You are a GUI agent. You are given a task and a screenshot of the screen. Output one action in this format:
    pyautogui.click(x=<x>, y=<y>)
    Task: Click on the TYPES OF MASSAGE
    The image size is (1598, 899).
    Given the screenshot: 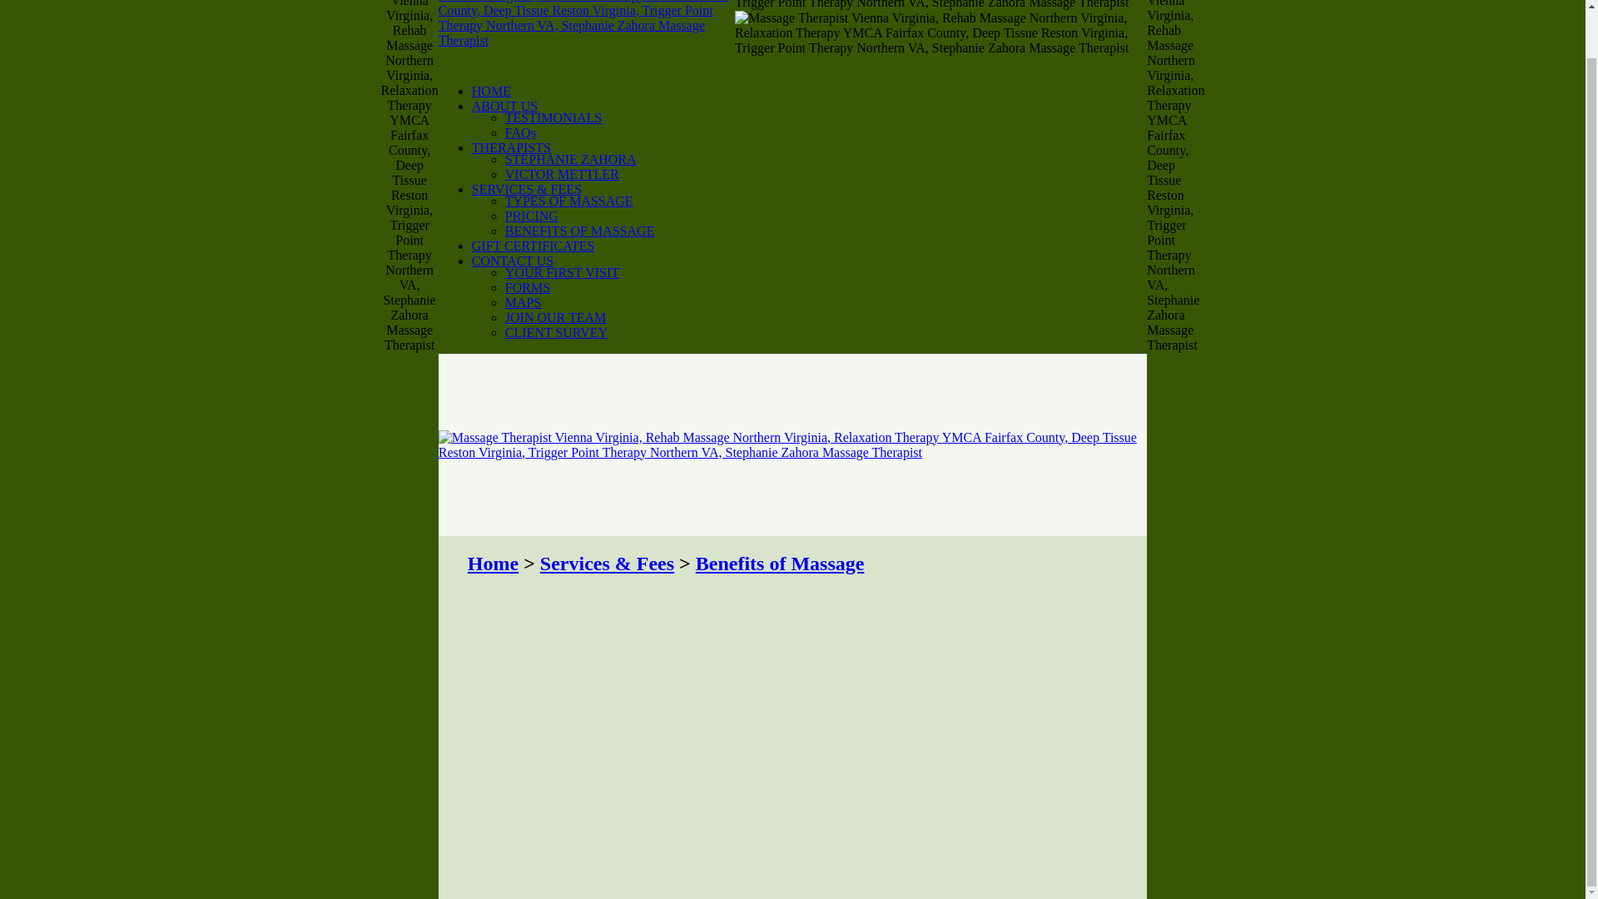 What is the action you would take?
    pyautogui.click(x=568, y=201)
    